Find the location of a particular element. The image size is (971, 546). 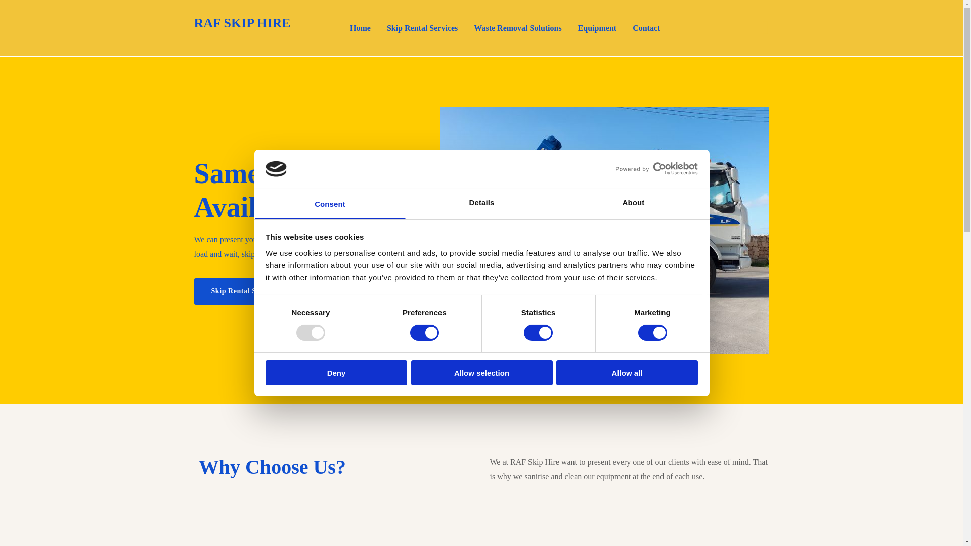

Details is located at coordinates (481, 204).